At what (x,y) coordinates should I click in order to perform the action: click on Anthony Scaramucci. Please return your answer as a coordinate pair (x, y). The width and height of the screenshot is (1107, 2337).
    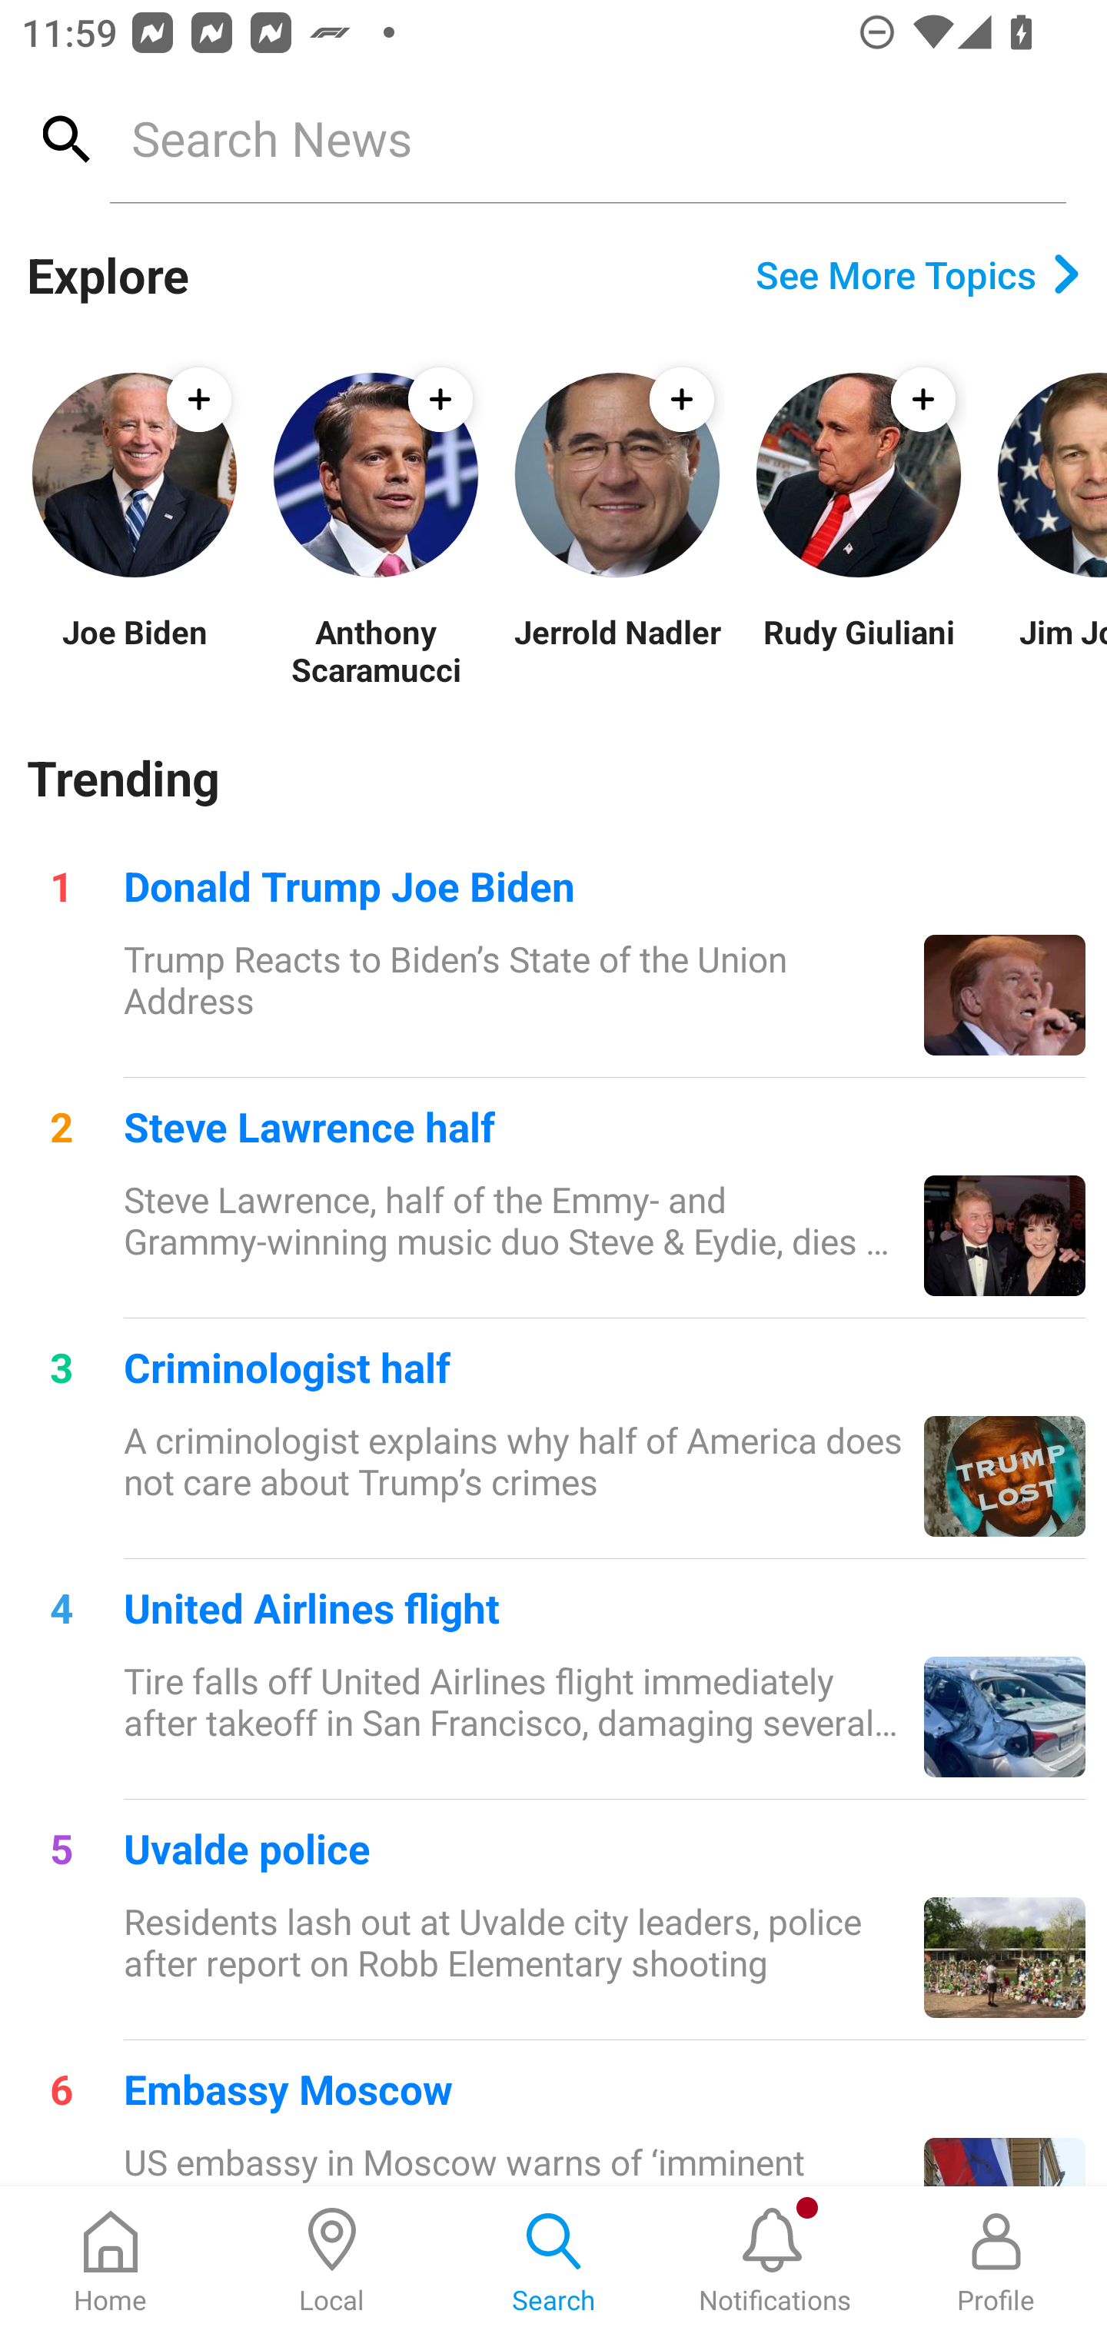
    Looking at the image, I should click on (375, 650).